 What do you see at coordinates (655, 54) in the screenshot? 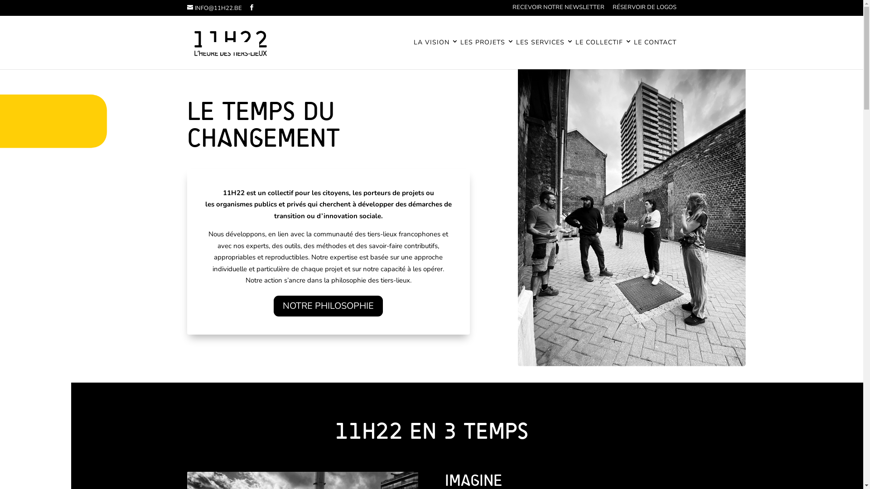
I see `LE CONTACT` at bounding box center [655, 54].